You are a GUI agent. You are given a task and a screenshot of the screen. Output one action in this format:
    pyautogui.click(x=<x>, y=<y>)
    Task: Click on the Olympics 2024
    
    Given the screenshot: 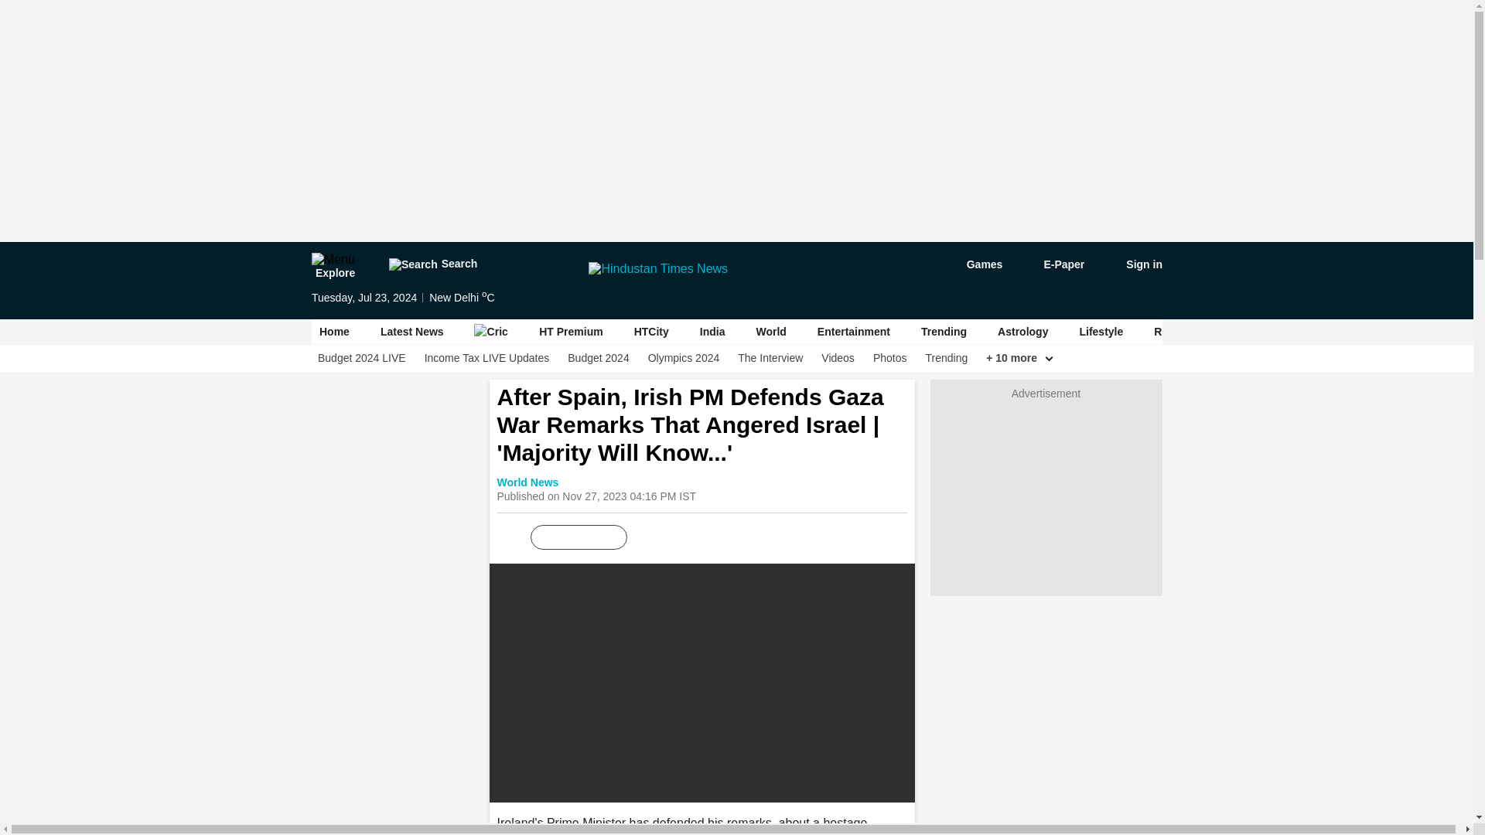 What is the action you would take?
    pyautogui.click(x=683, y=358)
    